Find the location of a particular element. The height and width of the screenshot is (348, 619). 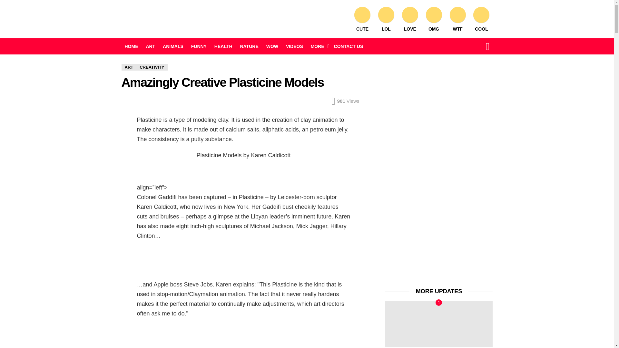

WOW is located at coordinates (272, 46).